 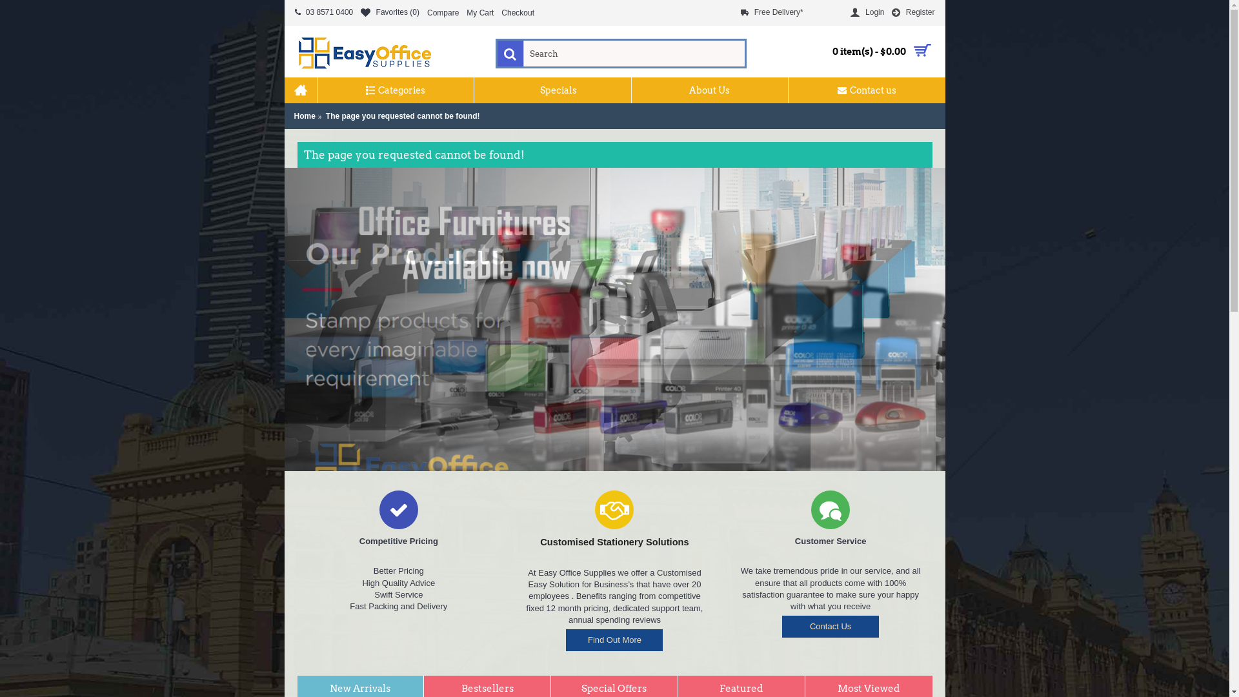 I want to click on Find Out More, so click(x=614, y=640).